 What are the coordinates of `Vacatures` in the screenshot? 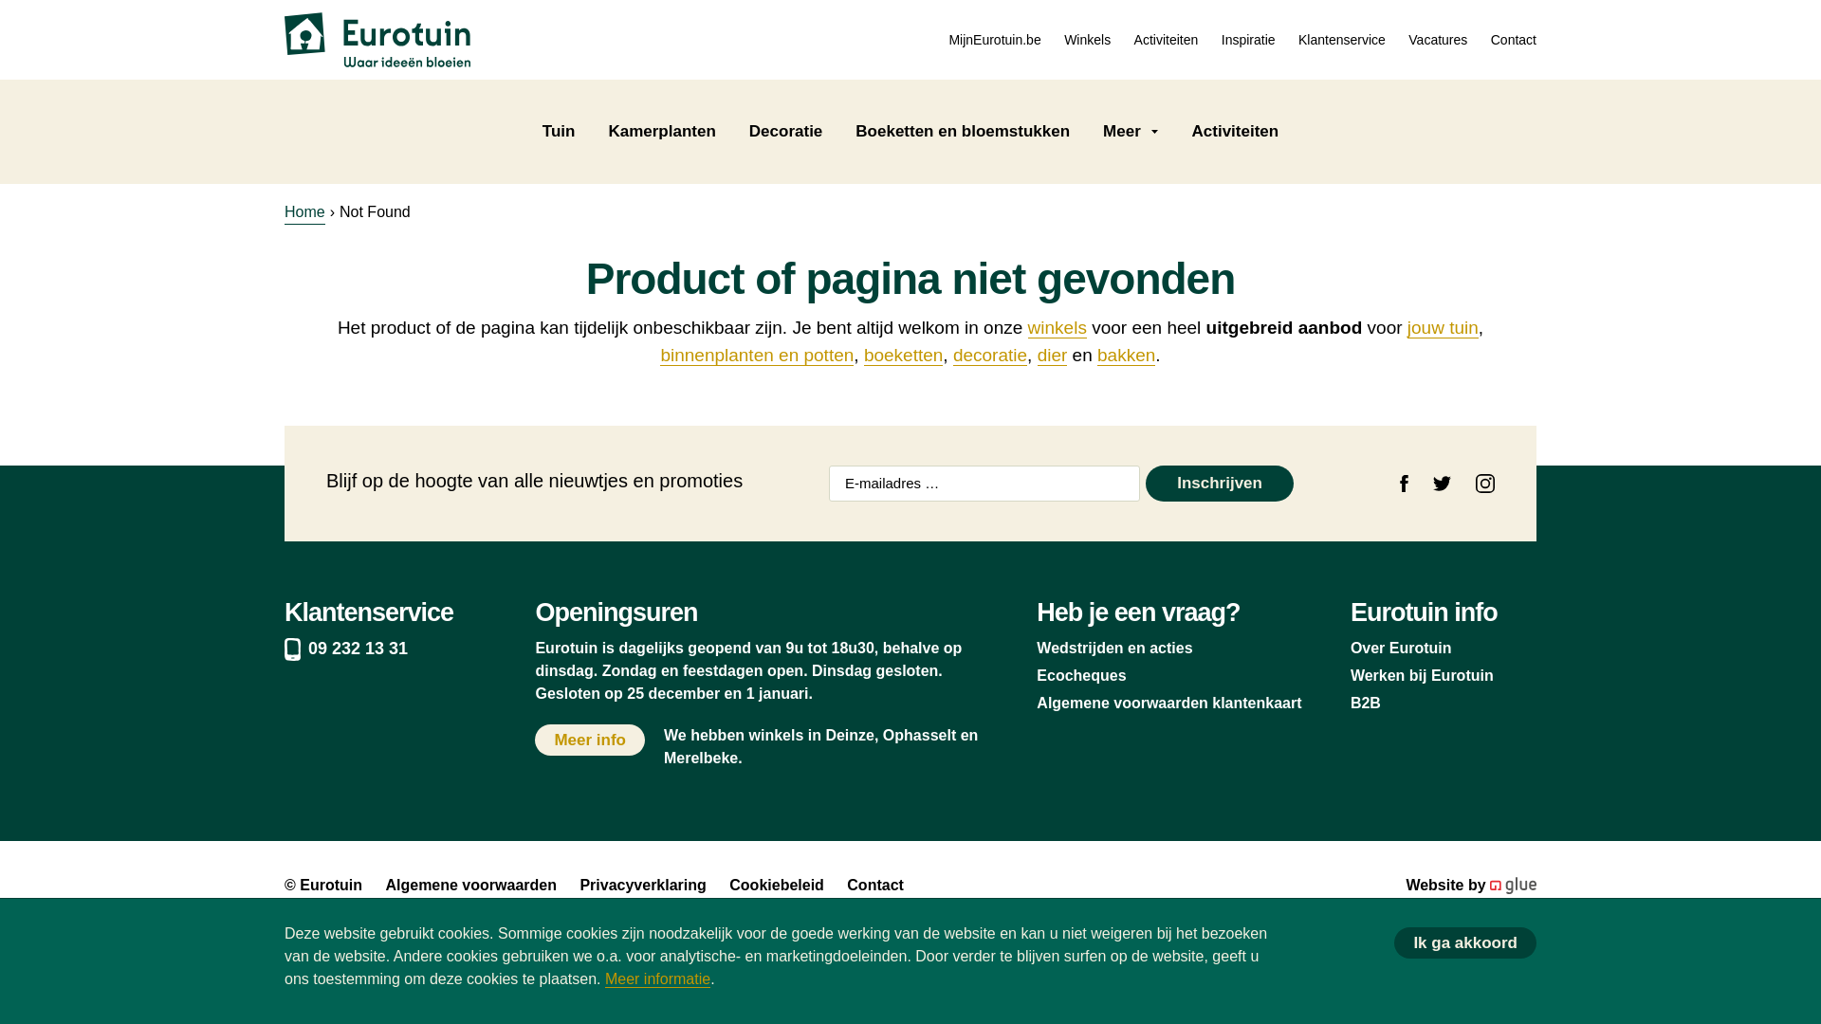 It's located at (1438, 39).